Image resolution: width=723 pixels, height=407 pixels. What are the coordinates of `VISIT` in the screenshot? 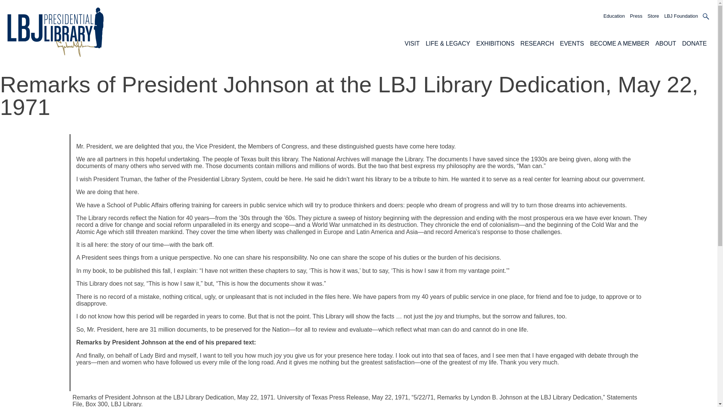 It's located at (412, 43).